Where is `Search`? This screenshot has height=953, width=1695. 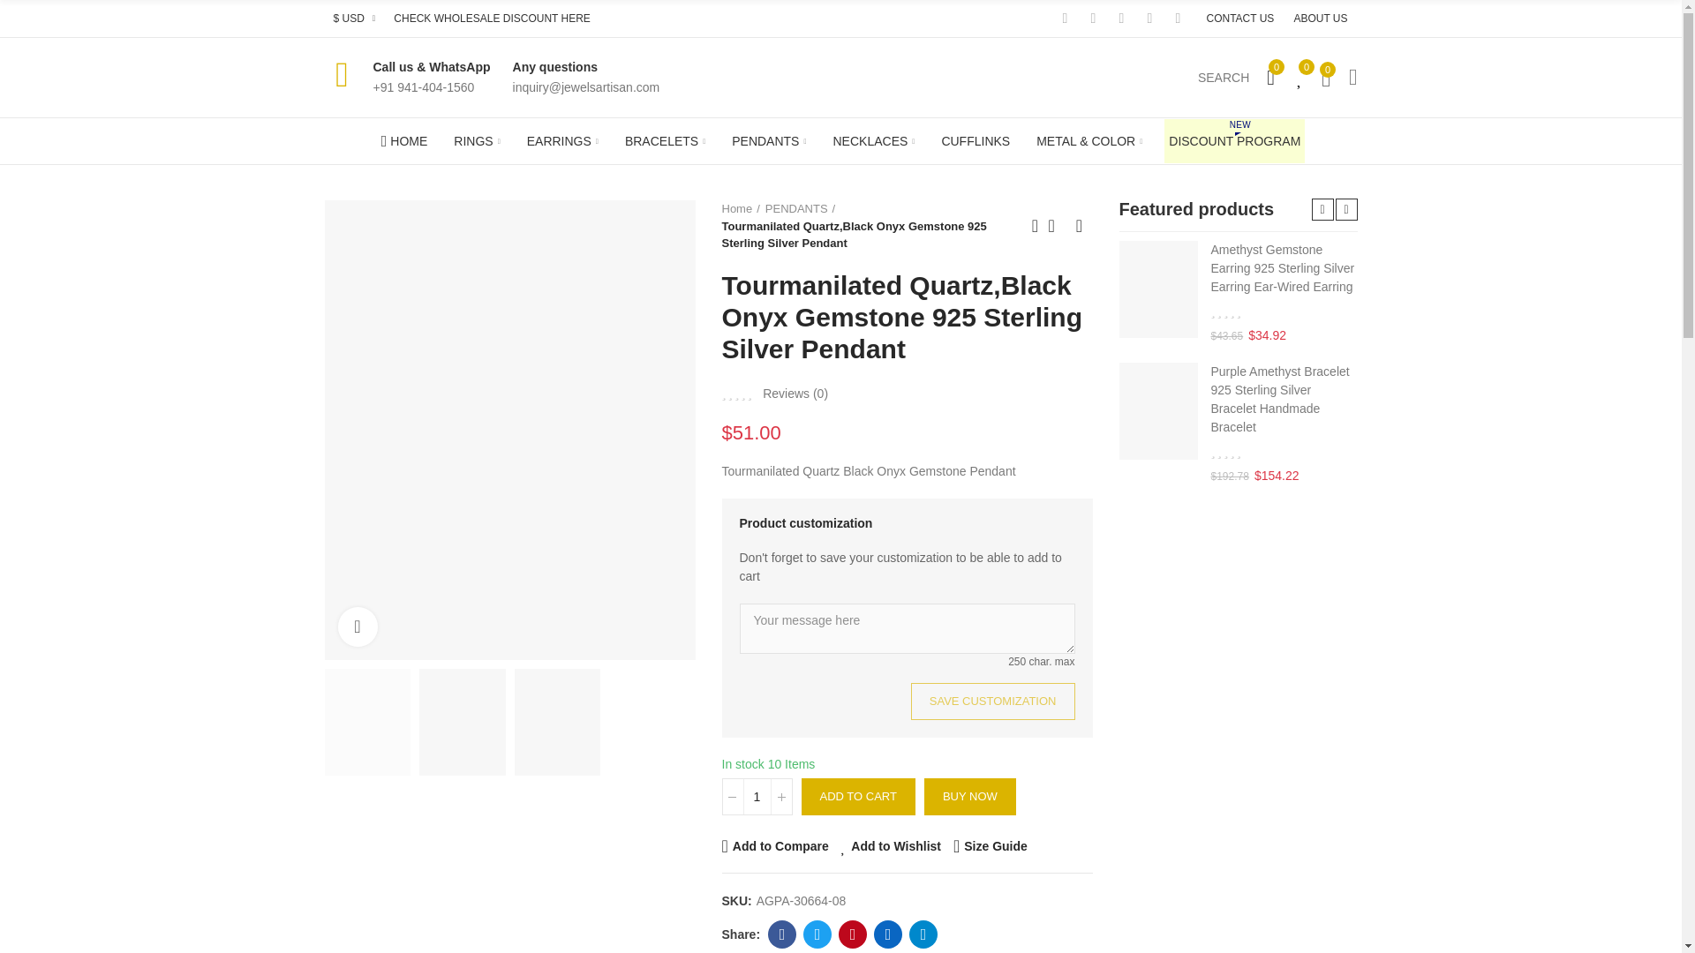 Search is located at coordinates (1224, 78).